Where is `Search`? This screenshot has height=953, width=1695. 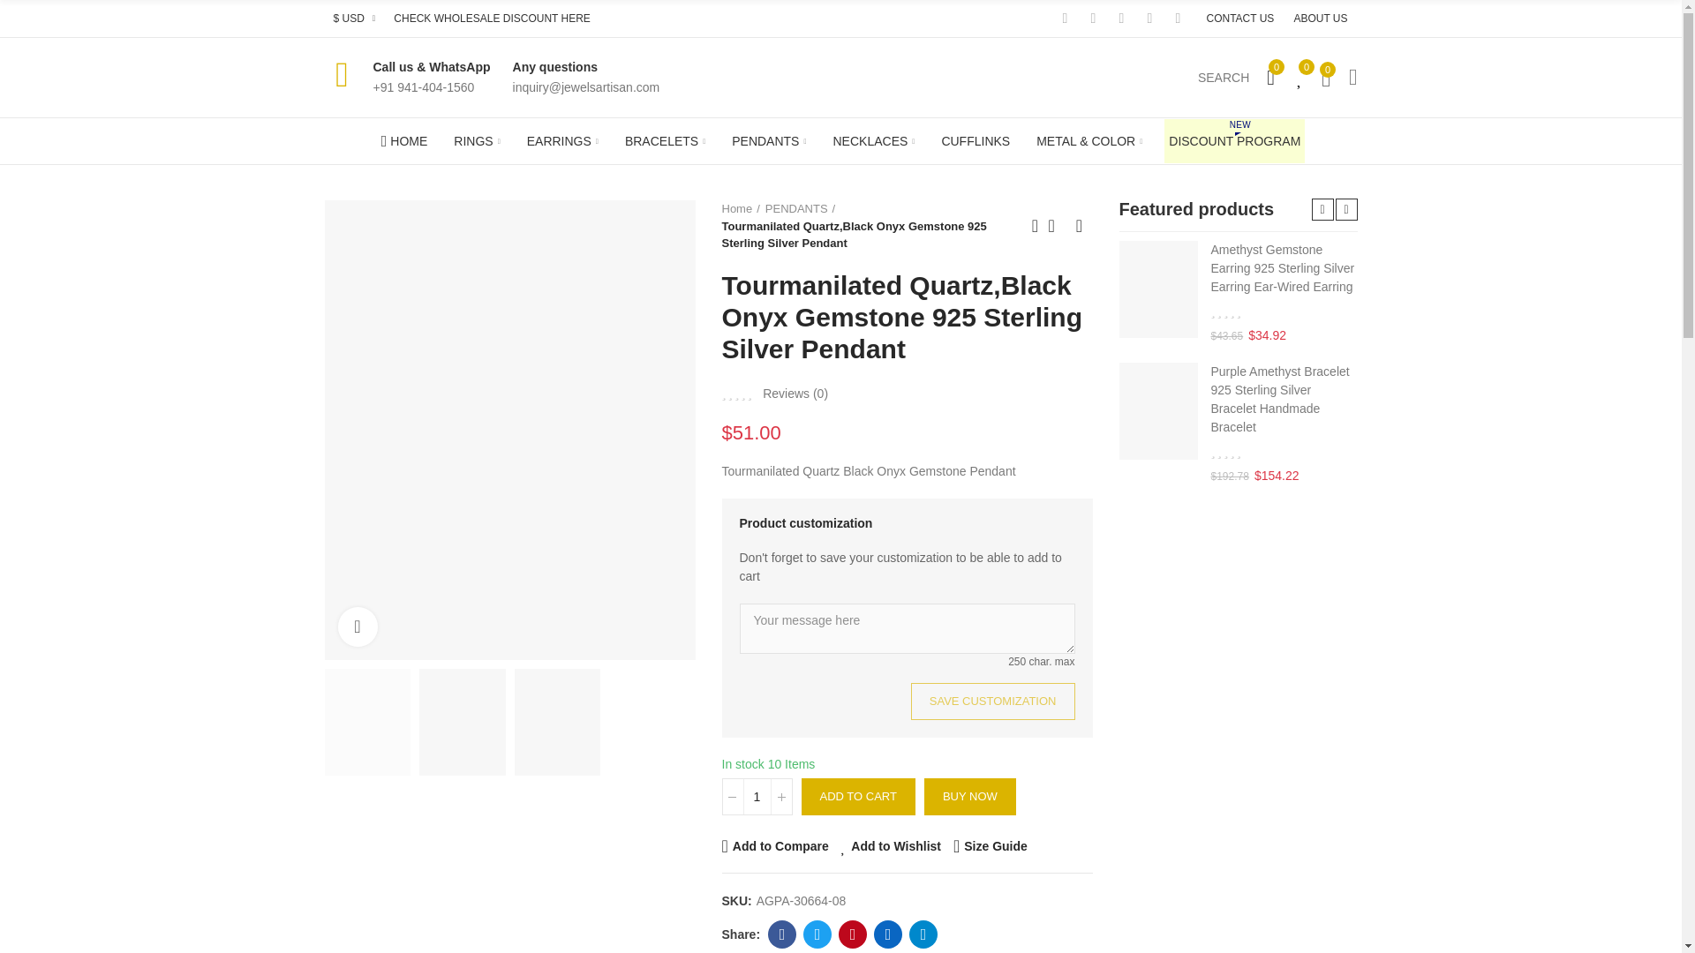 Search is located at coordinates (1224, 78).